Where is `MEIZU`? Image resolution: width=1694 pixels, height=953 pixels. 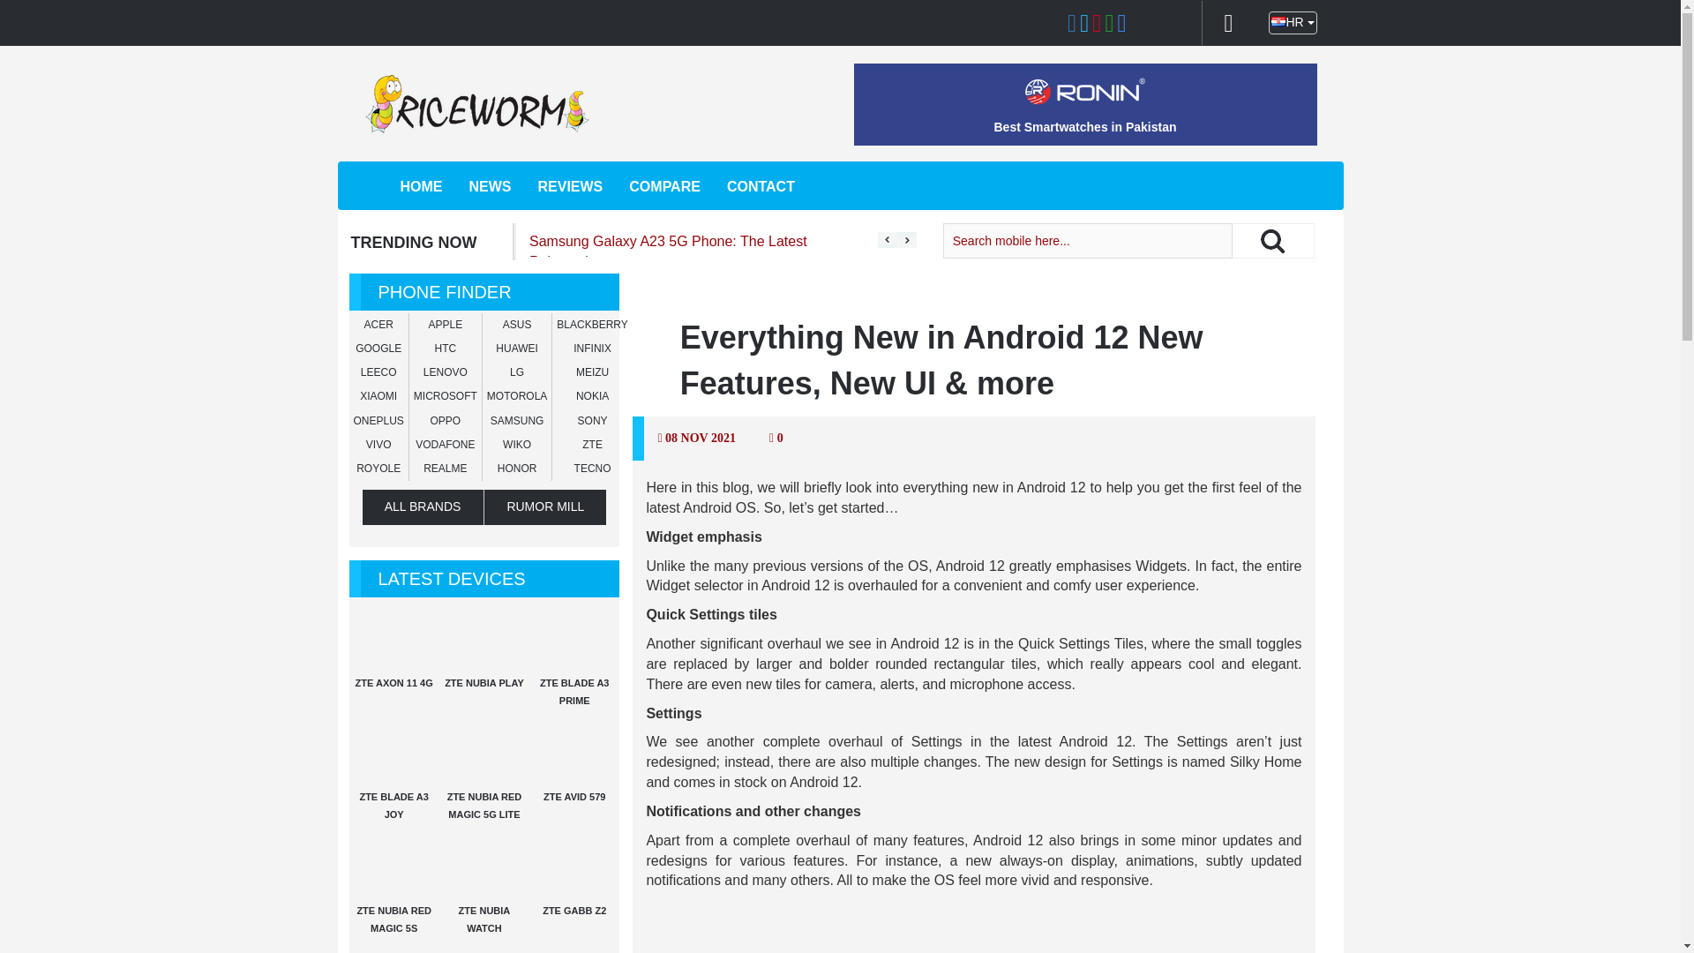
MEIZU is located at coordinates (591, 371).